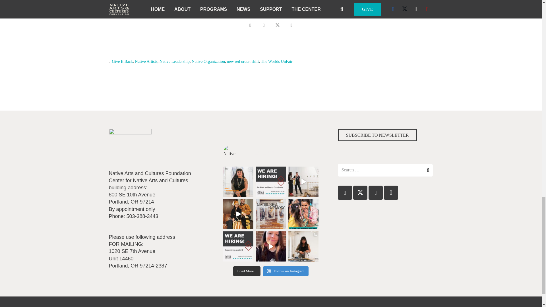 Image resolution: width=546 pixels, height=307 pixels. What do you see at coordinates (278, 25) in the screenshot?
I see `Tweet this` at bounding box center [278, 25].